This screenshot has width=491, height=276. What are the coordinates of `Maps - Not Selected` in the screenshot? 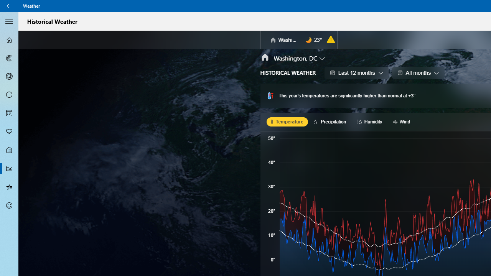 It's located at (9, 58).